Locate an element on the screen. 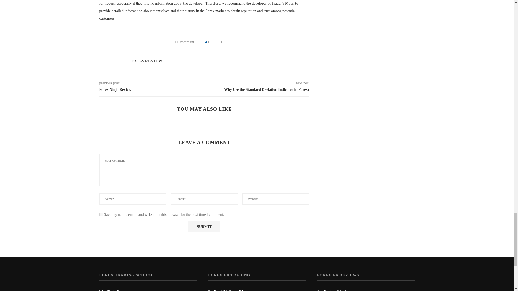  Forex Ninja Review is located at coordinates (152, 89).